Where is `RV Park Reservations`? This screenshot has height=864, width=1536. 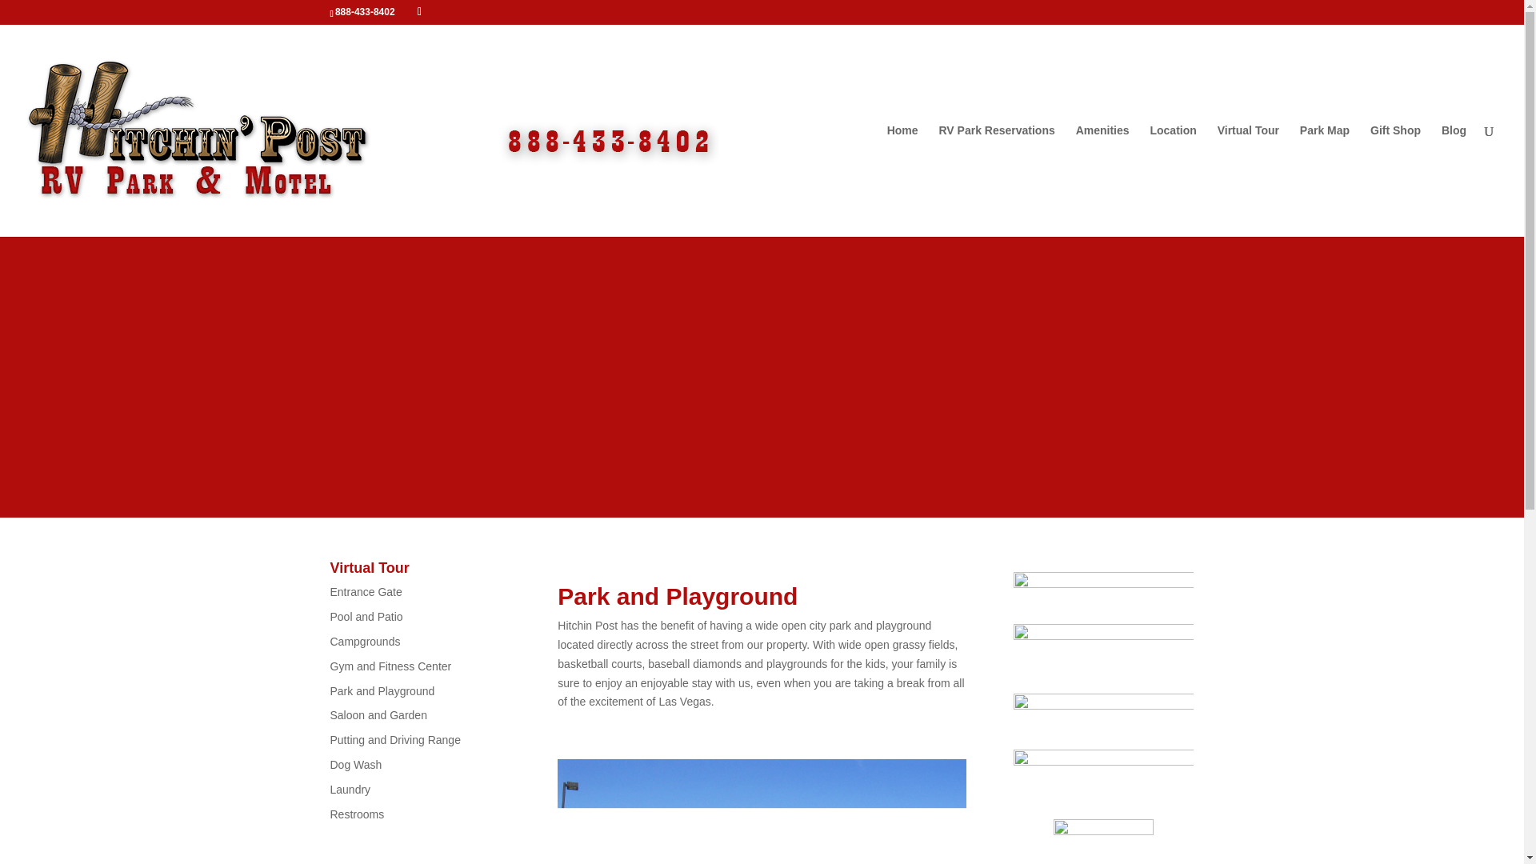
RV Park Reservations is located at coordinates (996, 180).